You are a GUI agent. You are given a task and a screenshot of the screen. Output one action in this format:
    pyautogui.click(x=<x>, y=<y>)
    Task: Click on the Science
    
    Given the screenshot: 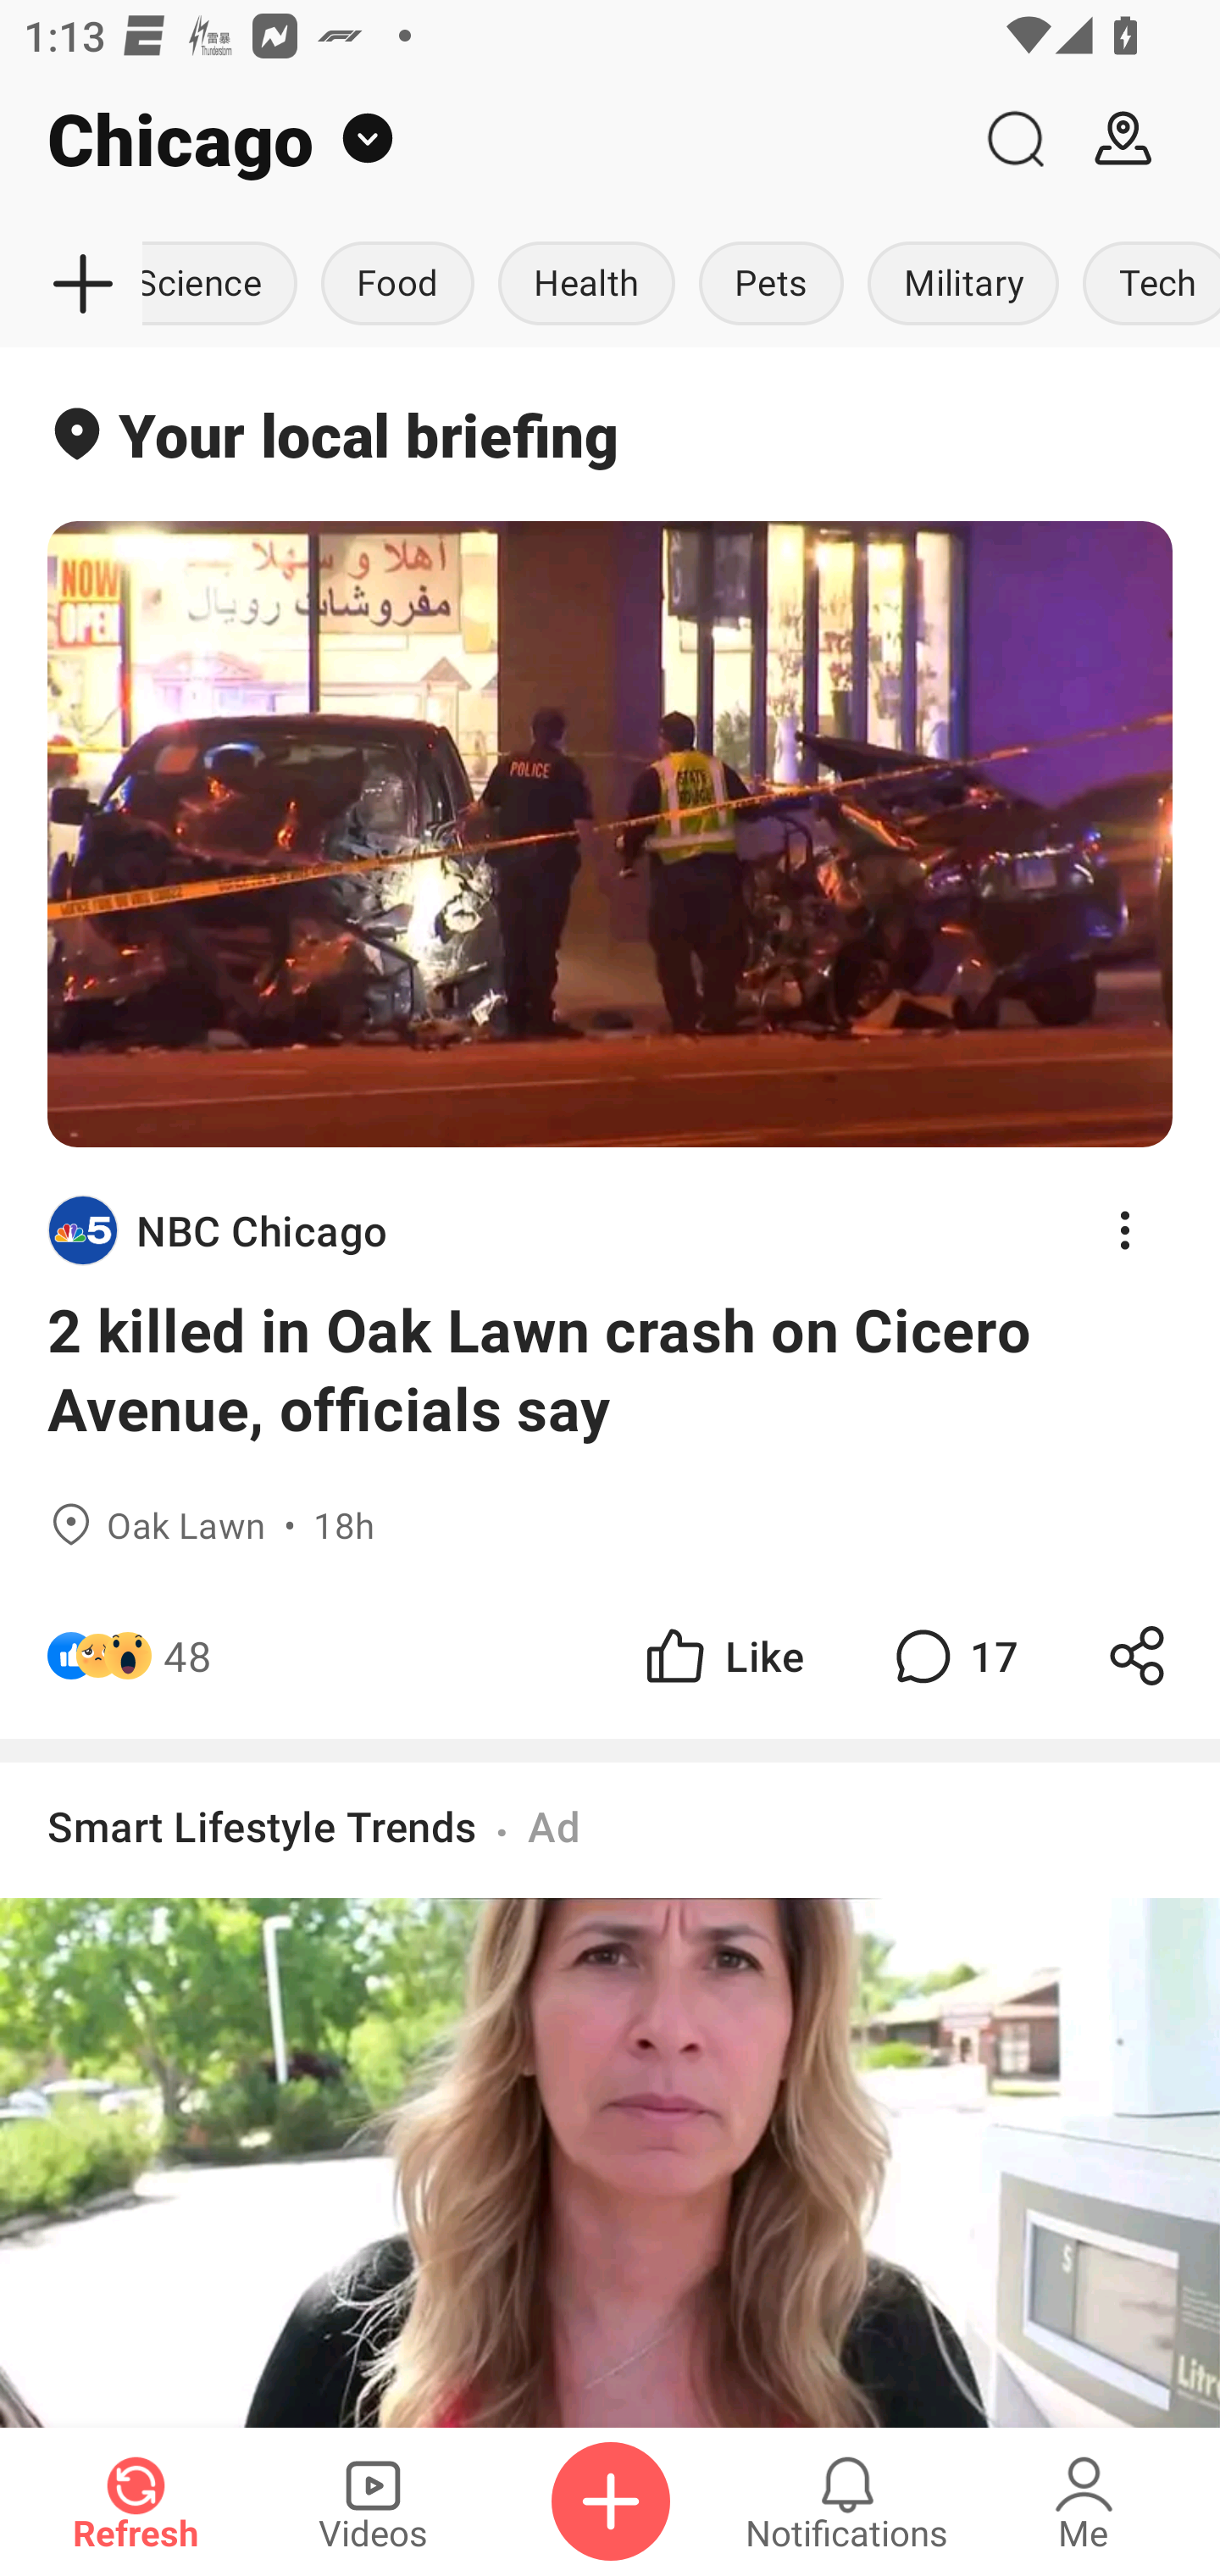 What is the action you would take?
    pyautogui.click(x=225, y=285)
    